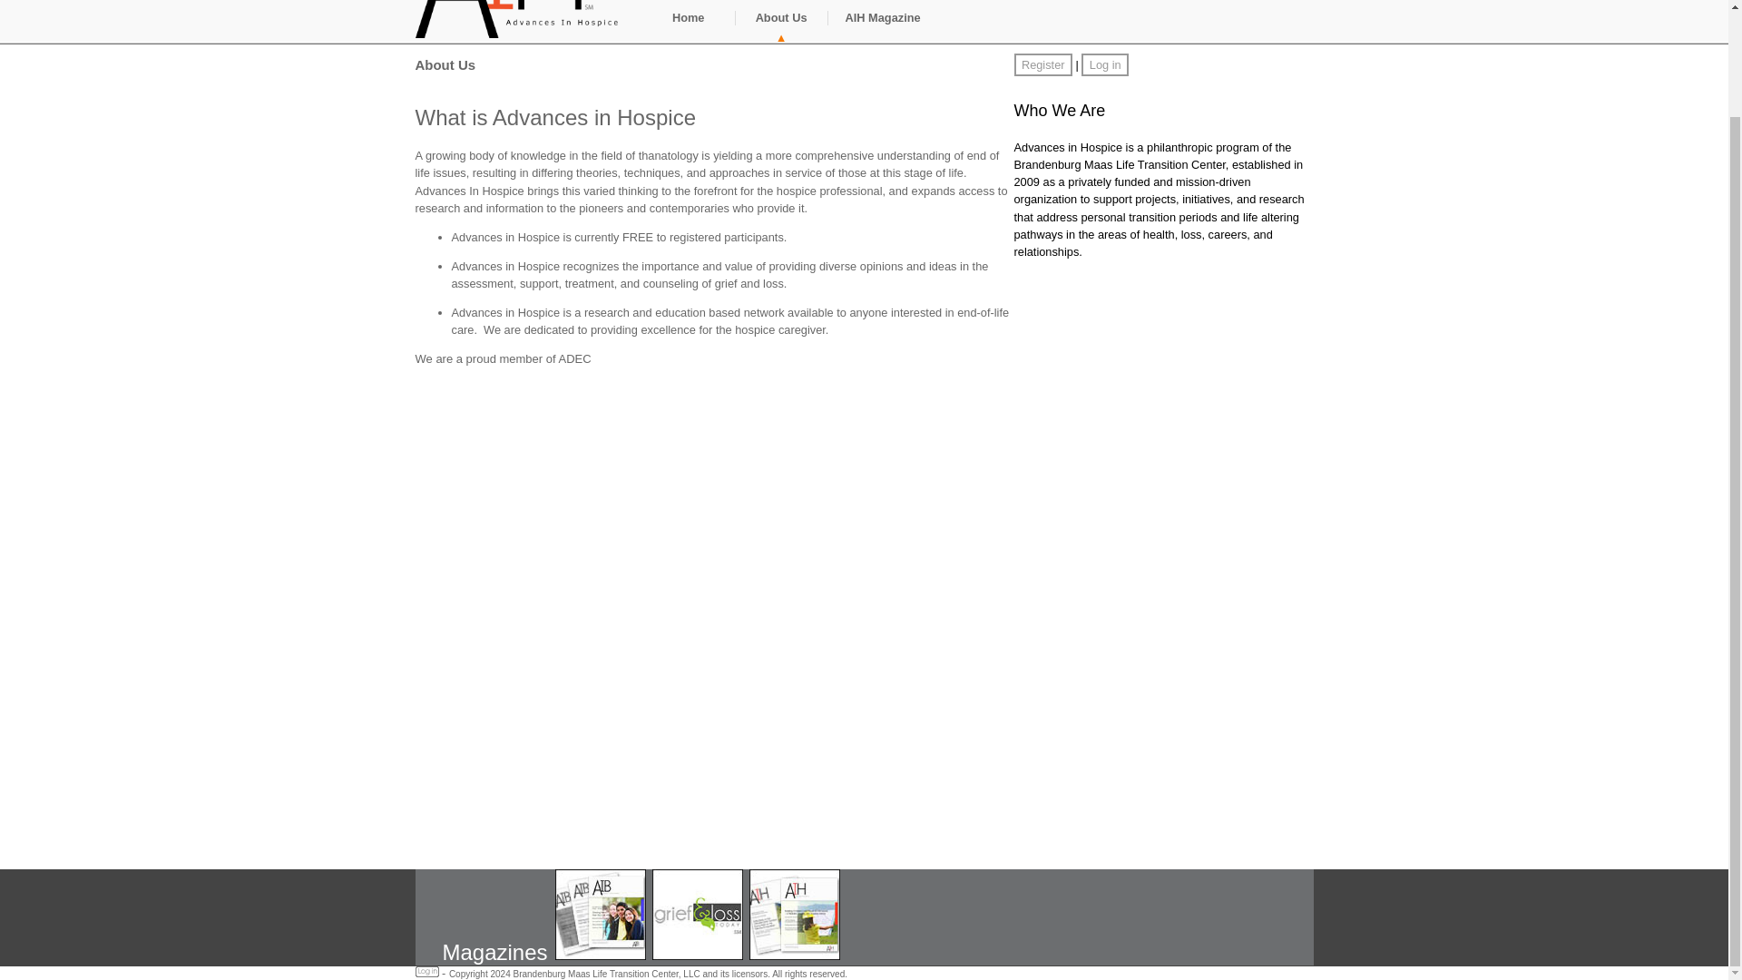 This screenshot has height=980, width=1742. Describe the element at coordinates (689, 25) in the screenshot. I see `Home` at that location.